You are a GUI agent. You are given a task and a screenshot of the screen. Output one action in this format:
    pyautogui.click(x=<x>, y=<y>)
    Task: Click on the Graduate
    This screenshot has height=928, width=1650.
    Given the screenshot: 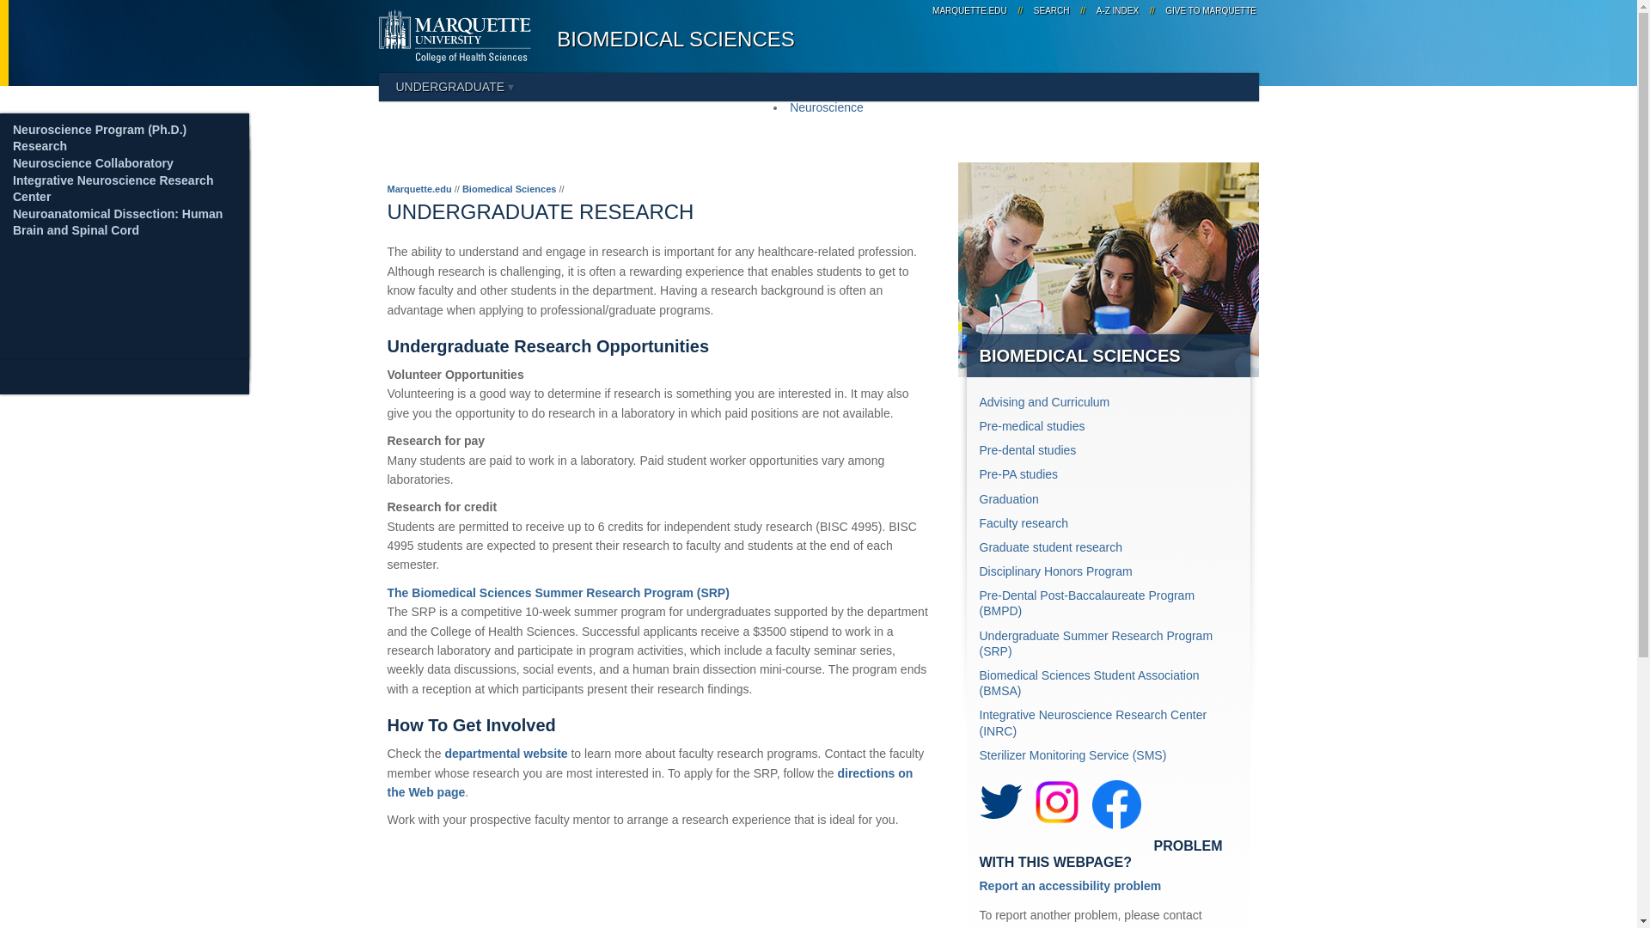 What is the action you would take?
    pyautogui.click(x=41, y=119)
    